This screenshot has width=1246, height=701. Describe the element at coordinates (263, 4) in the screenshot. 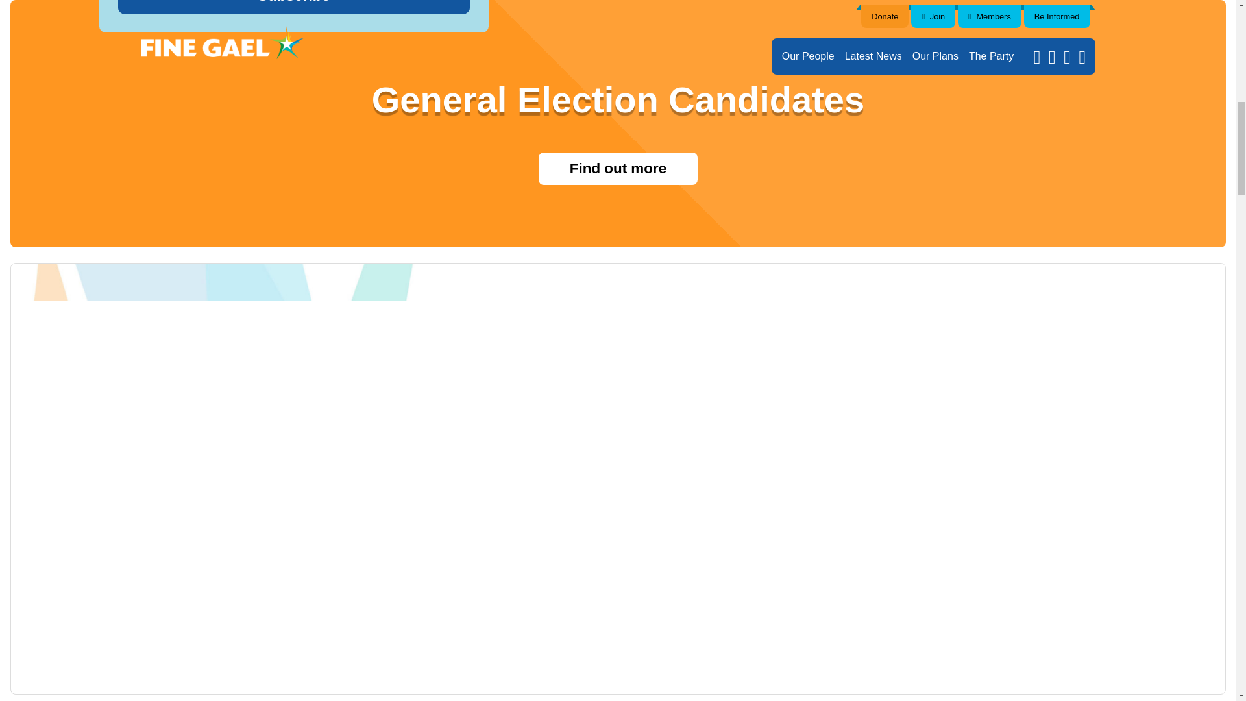

I see `Subscribe` at that location.